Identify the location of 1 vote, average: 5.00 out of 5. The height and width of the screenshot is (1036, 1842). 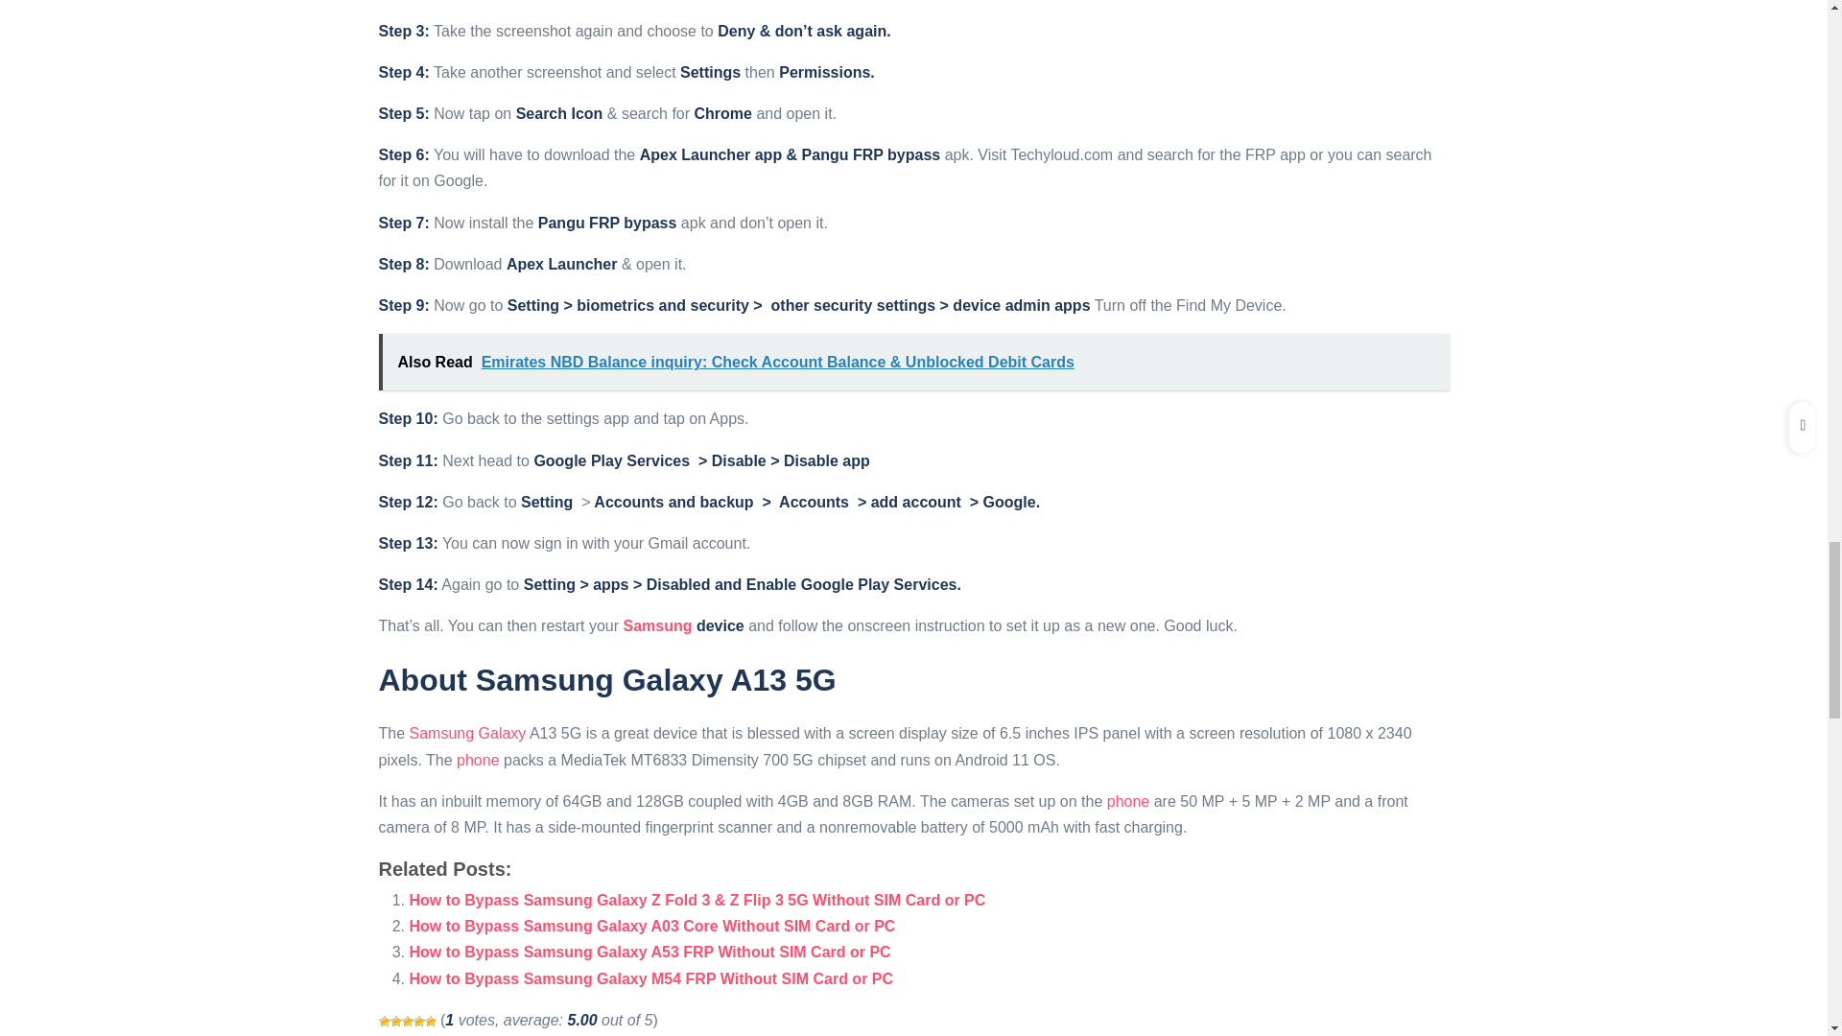
(429, 1022).